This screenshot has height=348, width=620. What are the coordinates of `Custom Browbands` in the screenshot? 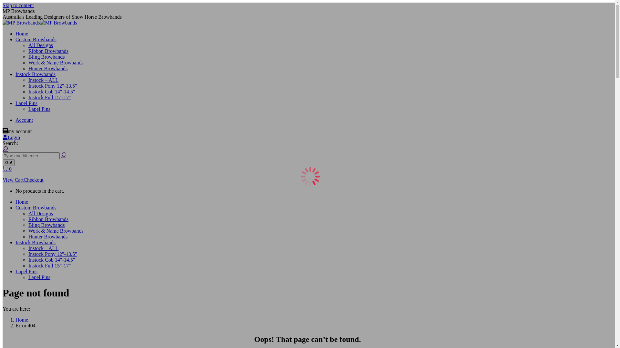 It's located at (36, 208).